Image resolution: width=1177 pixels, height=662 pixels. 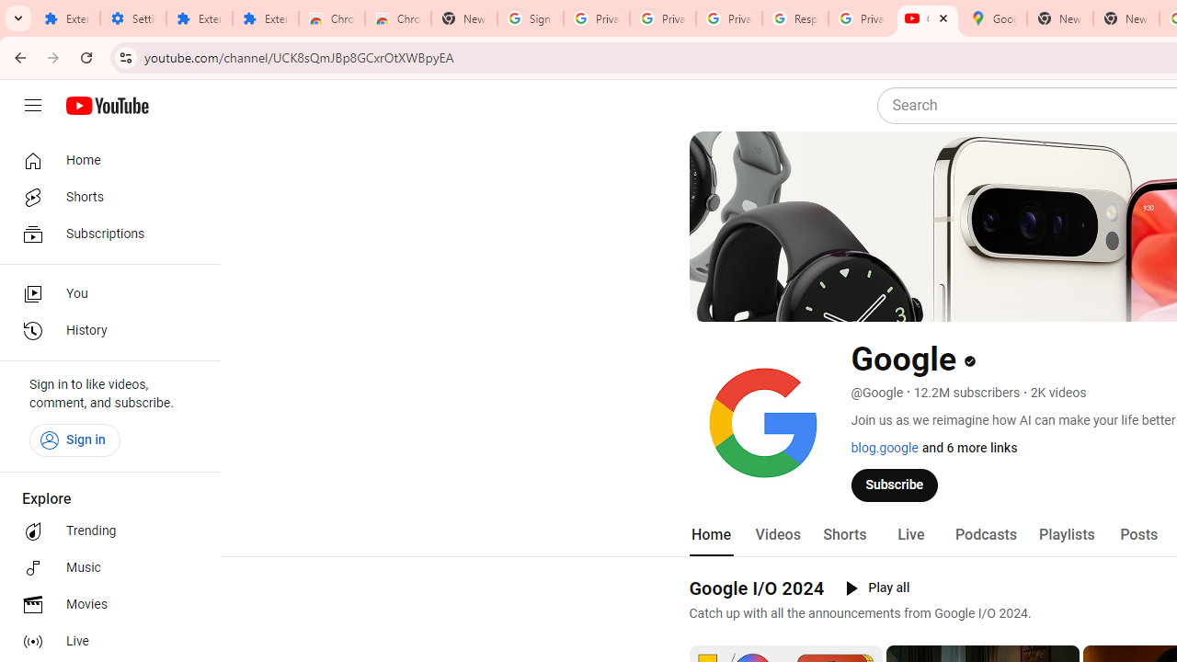 What do you see at coordinates (17, 57) in the screenshot?
I see `Back` at bounding box center [17, 57].